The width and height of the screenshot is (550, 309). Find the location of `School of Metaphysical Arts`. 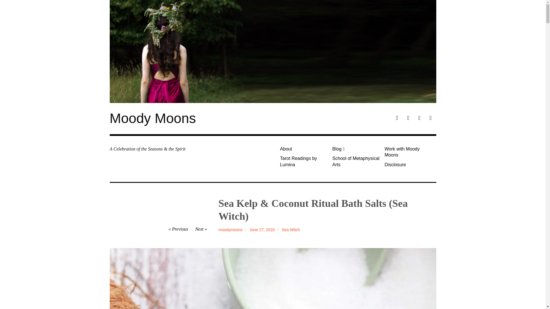

School of Metaphysical Arts is located at coordinates (356, 161).